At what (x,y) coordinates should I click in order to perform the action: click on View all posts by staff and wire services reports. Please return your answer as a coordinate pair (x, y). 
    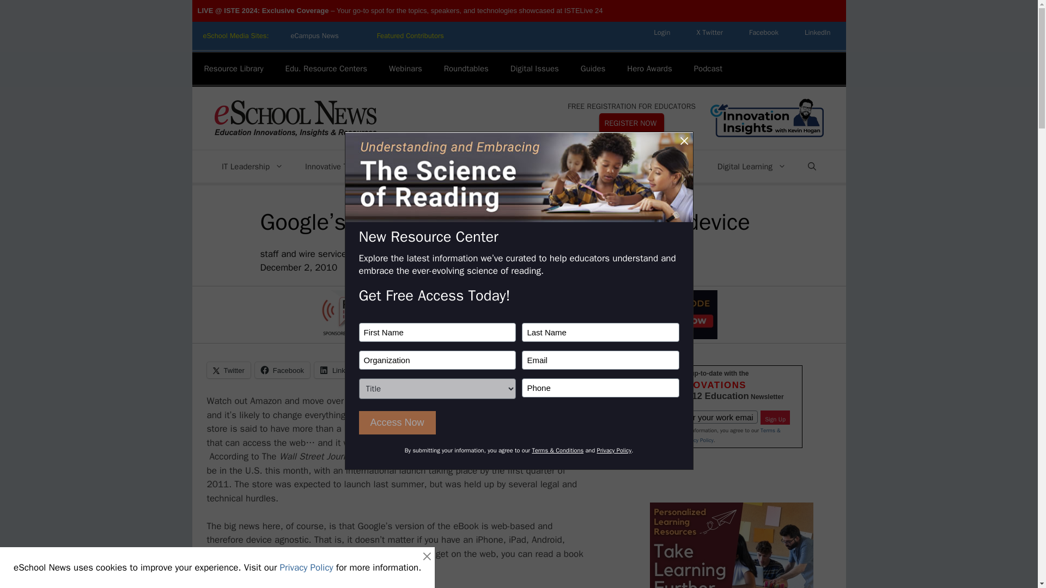
    Looking at the image, I should click on (321, 254).